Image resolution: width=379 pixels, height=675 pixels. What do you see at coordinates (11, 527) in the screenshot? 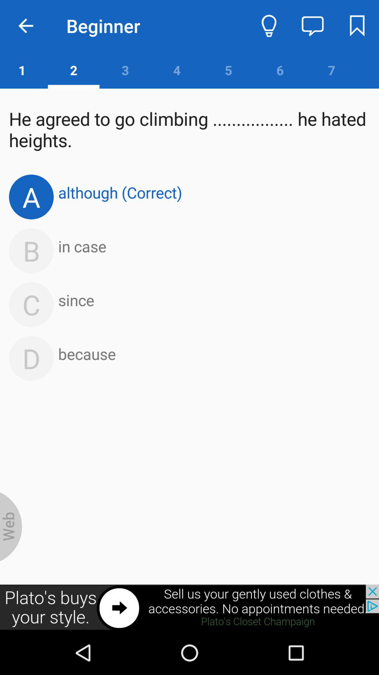
I see `search on internet` at bounding box center [11, 527].